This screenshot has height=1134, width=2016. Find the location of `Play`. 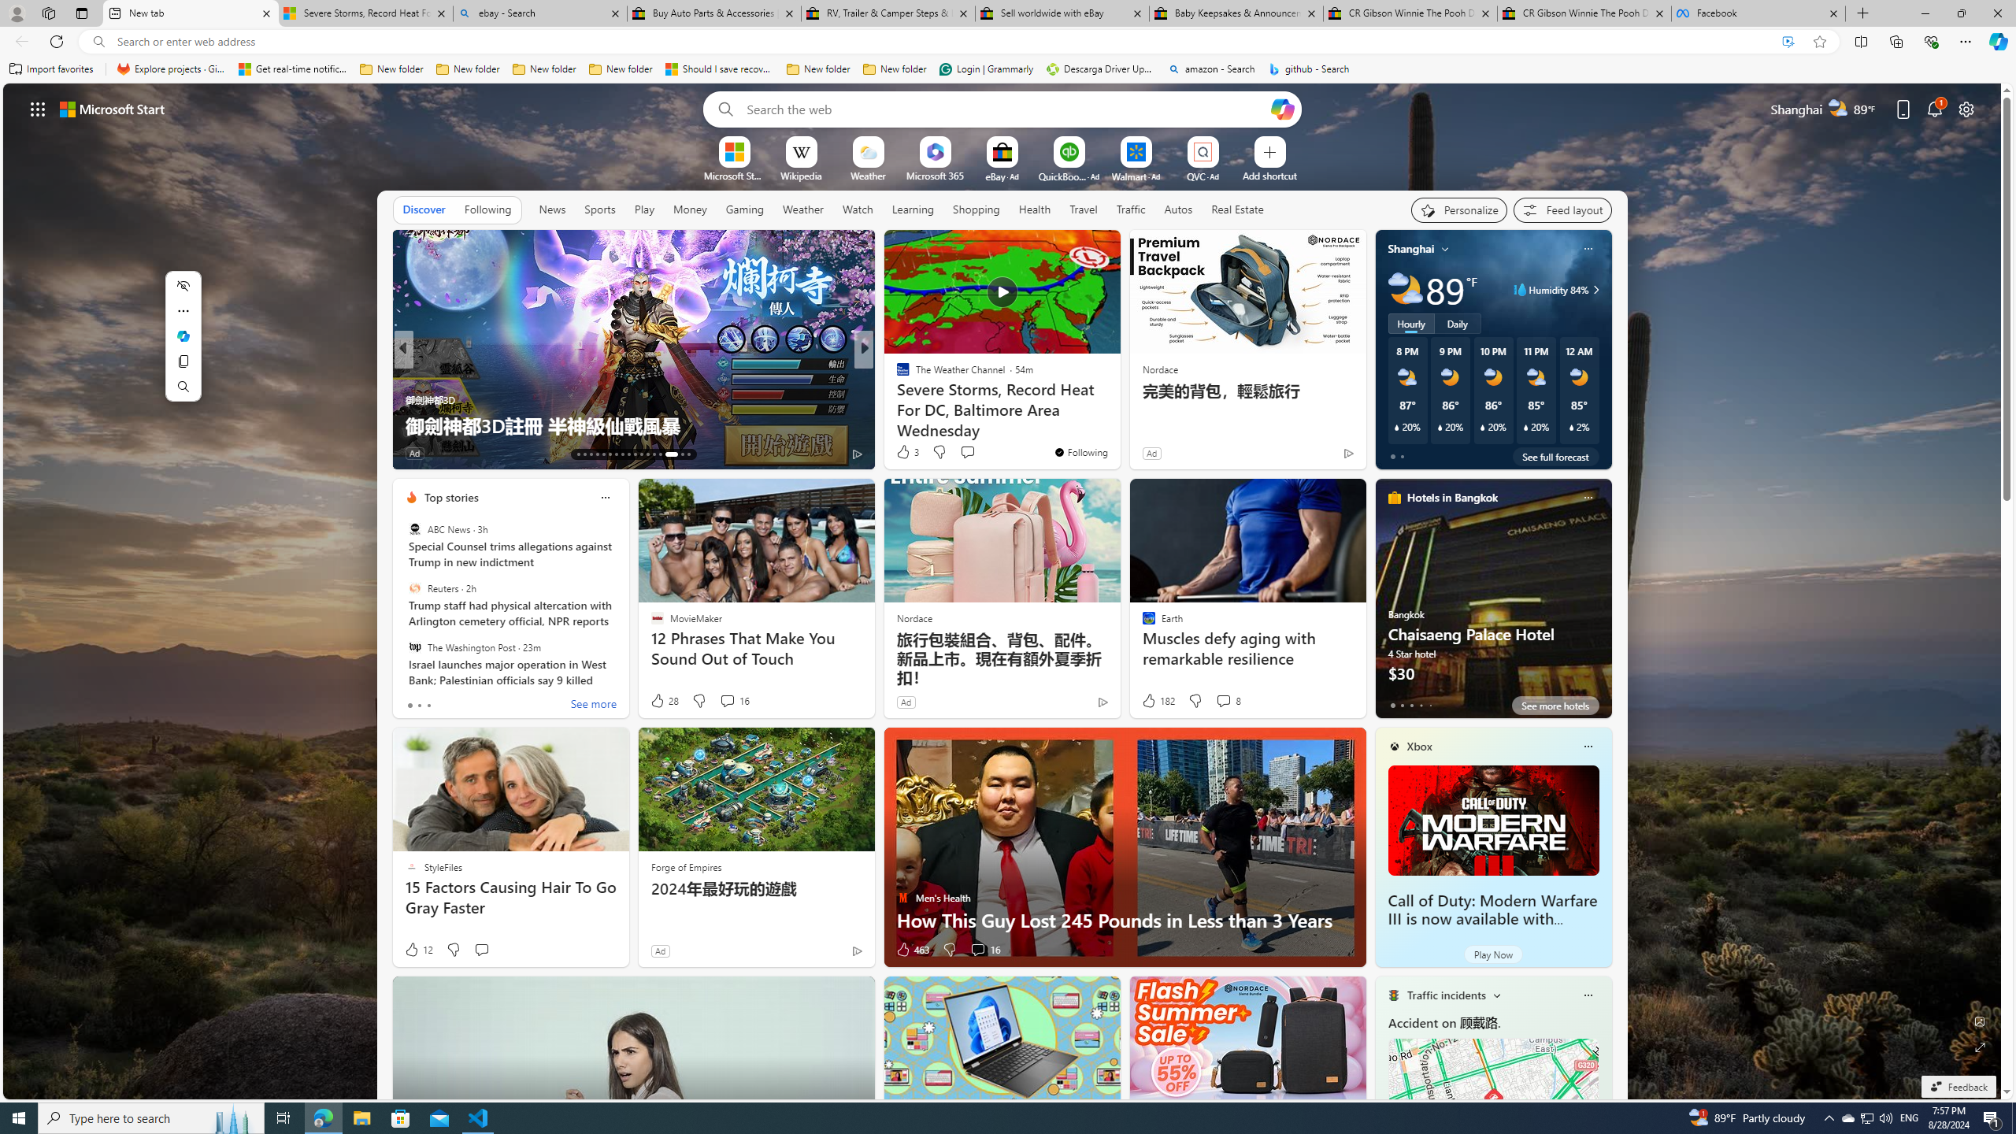

Play is located at coordinates (644, 209).